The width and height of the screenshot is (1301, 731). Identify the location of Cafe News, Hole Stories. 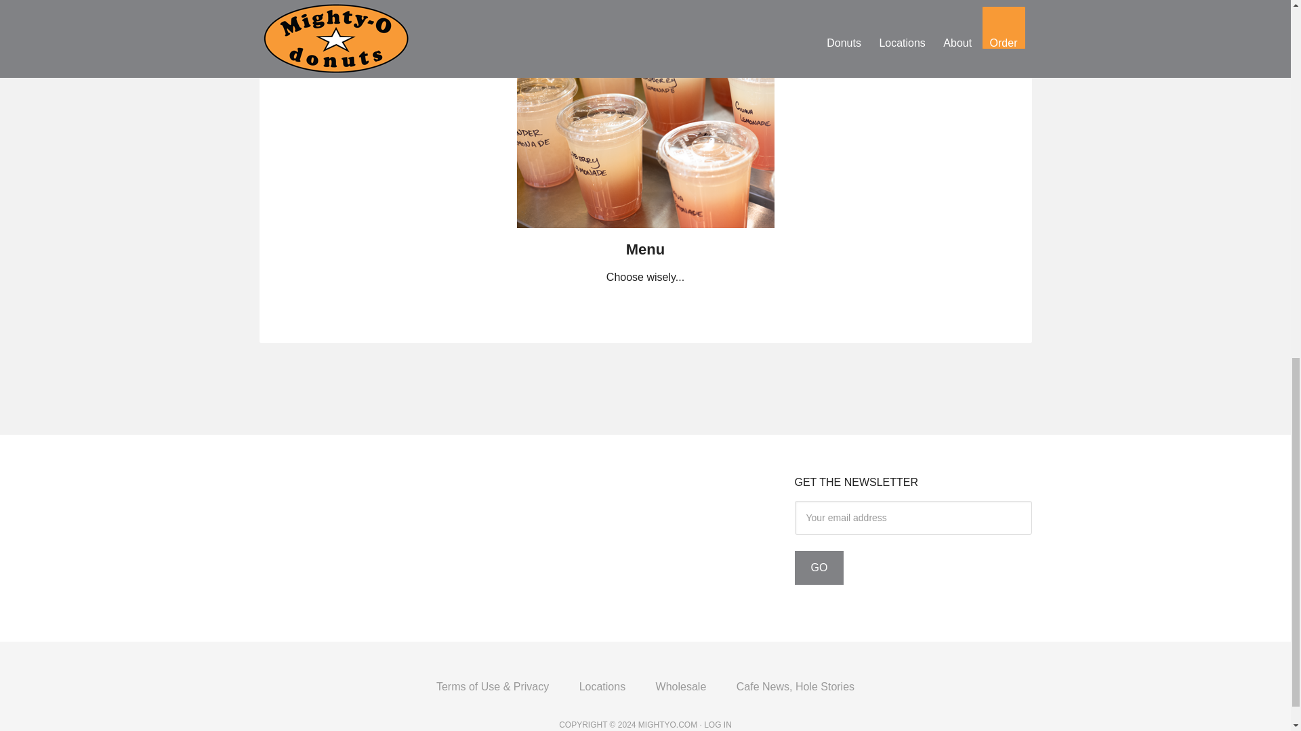
(796, 686).